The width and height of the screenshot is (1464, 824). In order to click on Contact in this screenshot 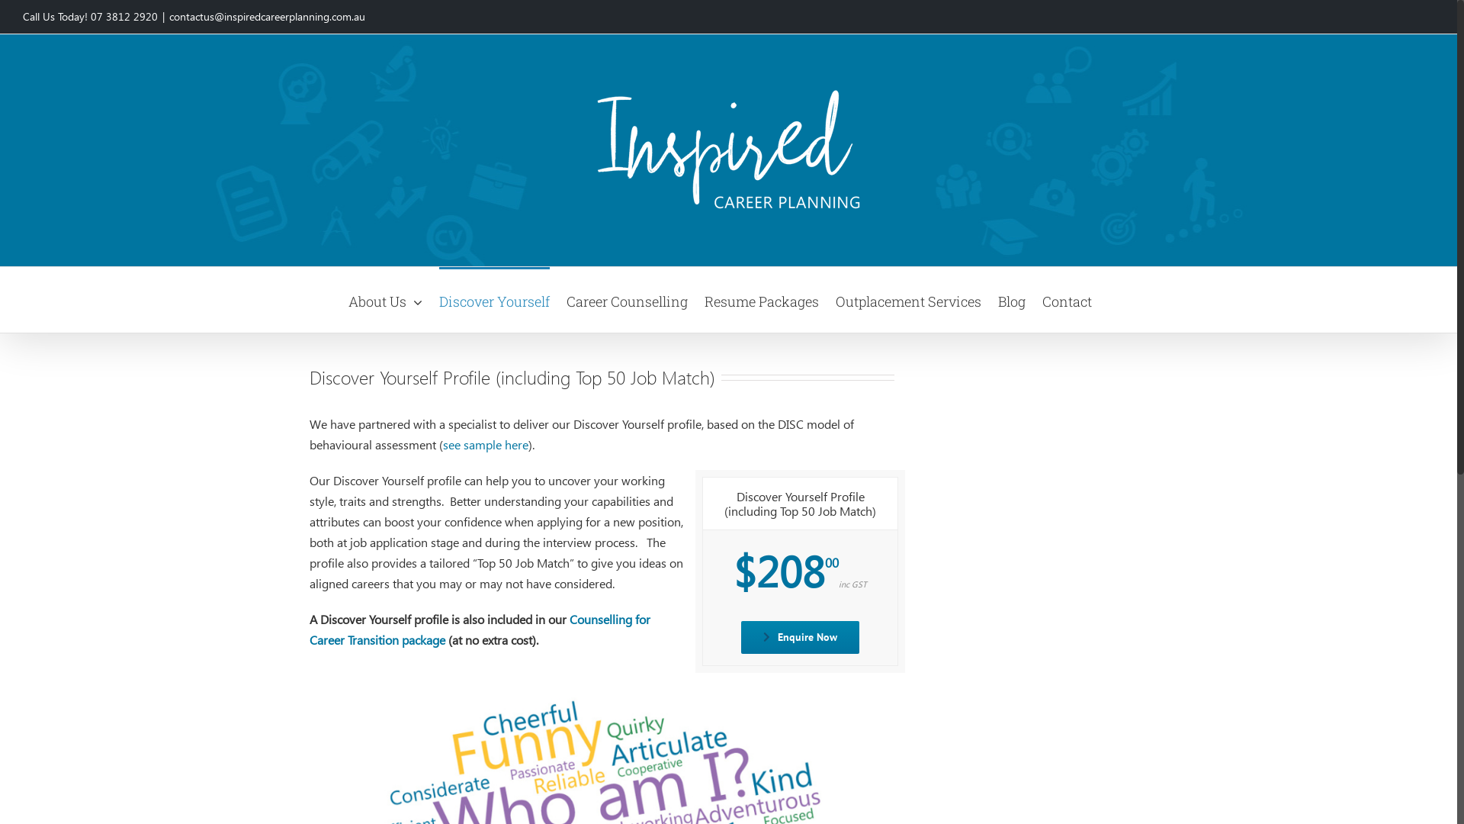, I will do `click(1067, 300)`.